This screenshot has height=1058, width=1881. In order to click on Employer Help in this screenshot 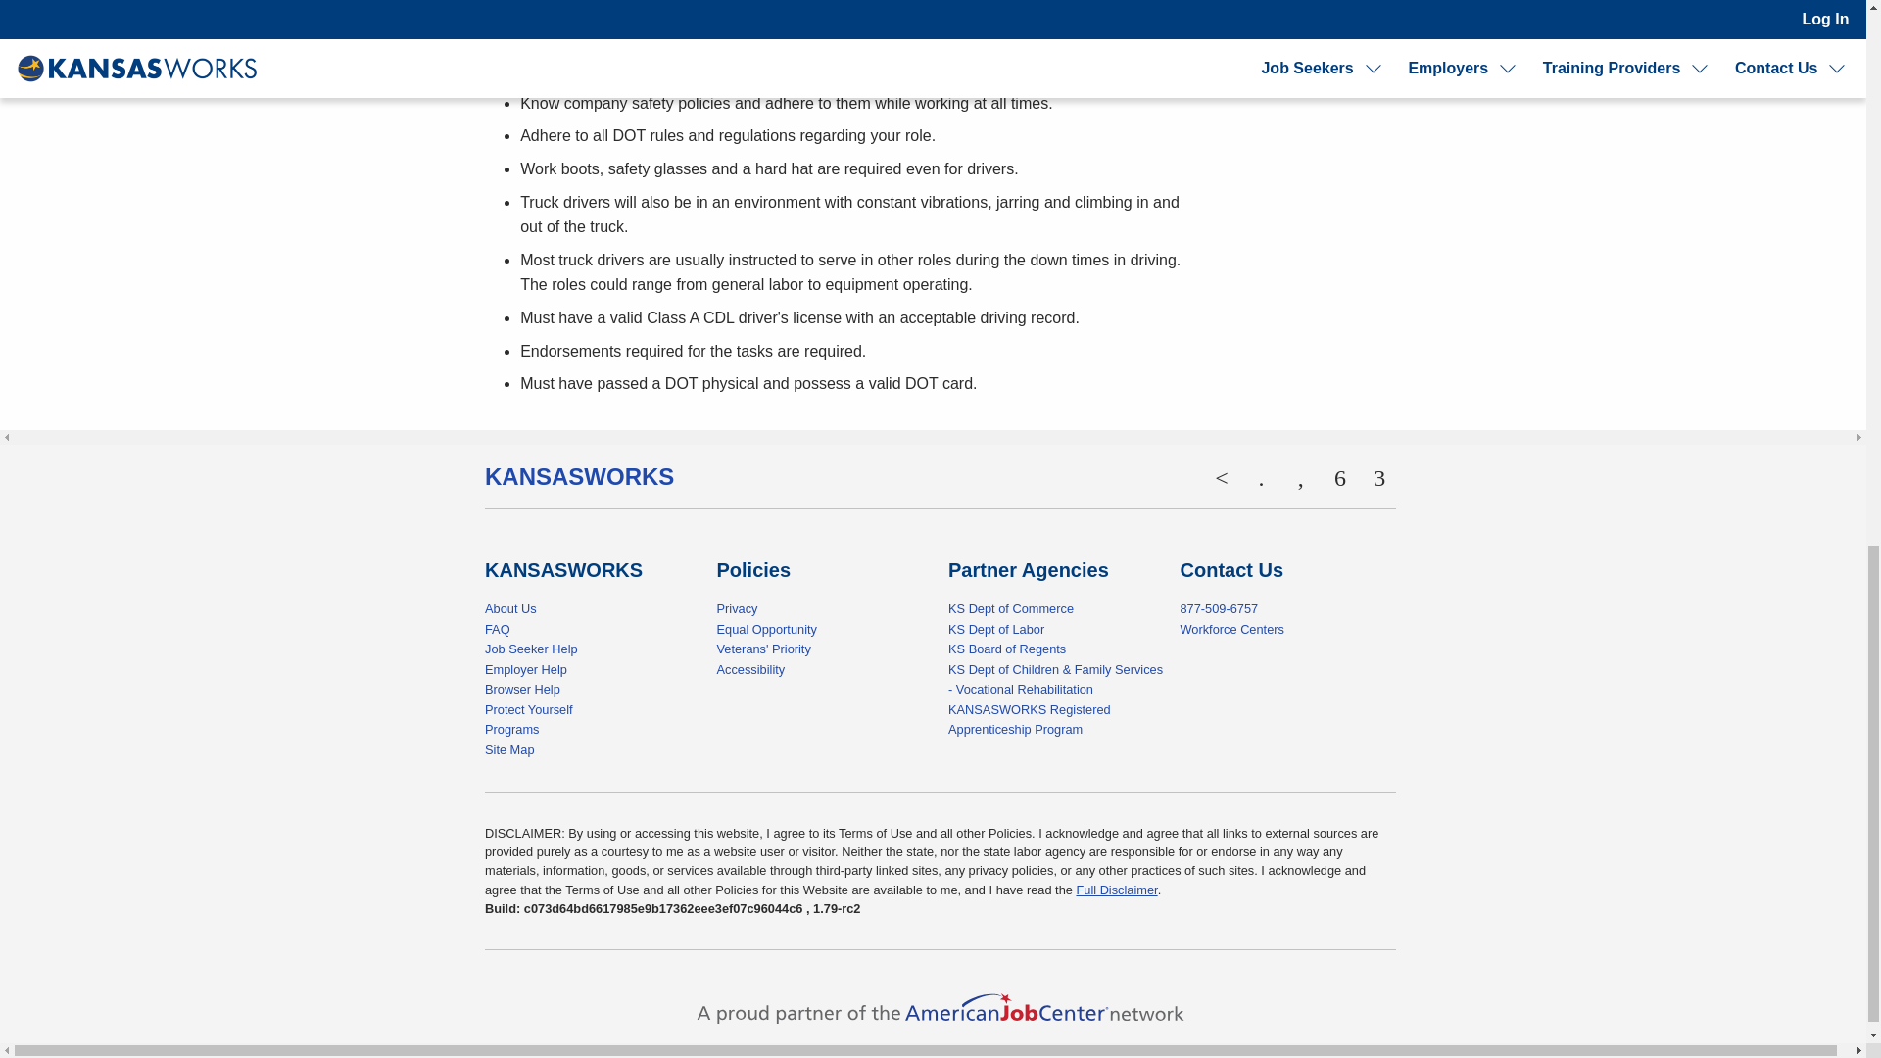, I will do `click(526, 670)`.